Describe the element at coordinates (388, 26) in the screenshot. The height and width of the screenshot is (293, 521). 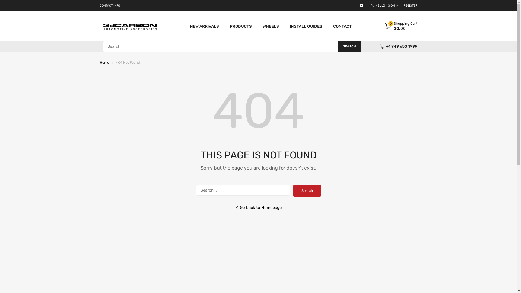
I see `0` at that location.